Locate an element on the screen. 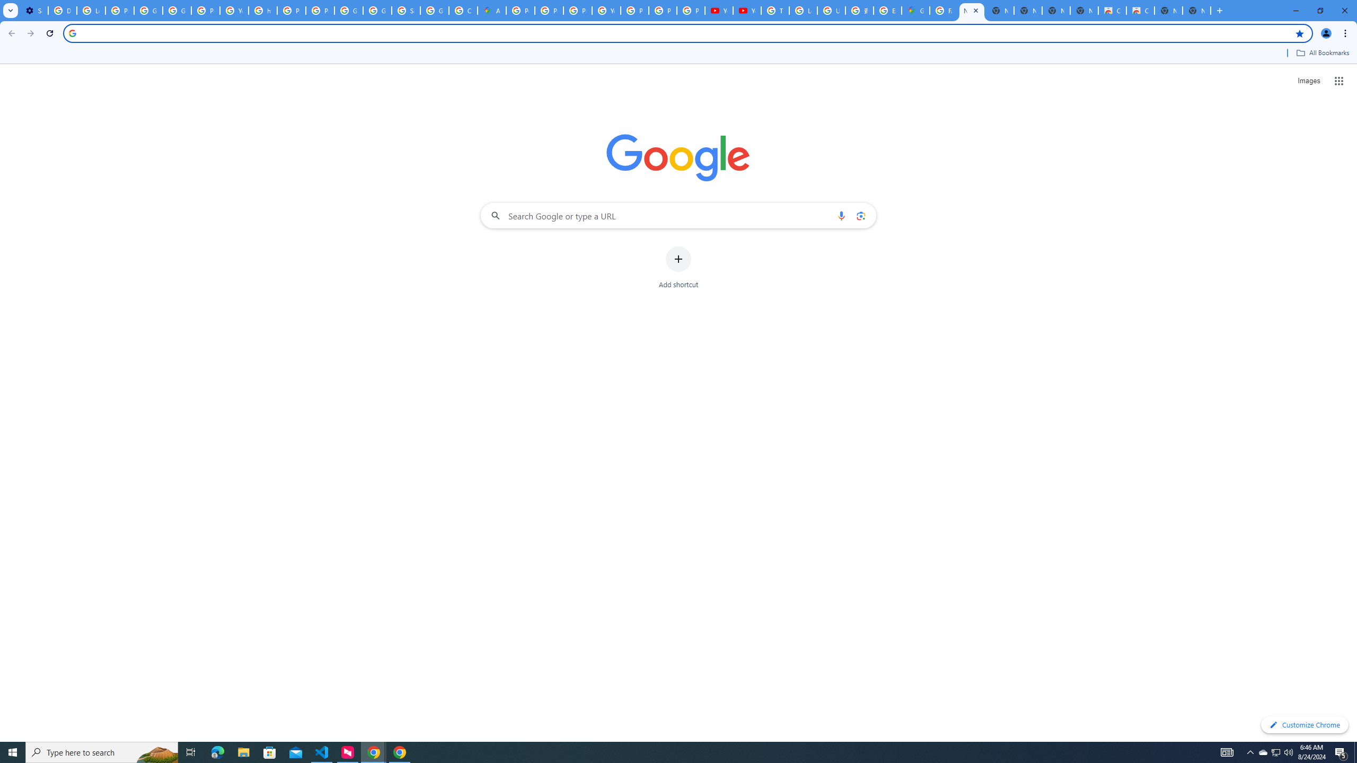 The height and width of the screenshot is (763, 1357). Google Maps is located at coordinates (916, 11).